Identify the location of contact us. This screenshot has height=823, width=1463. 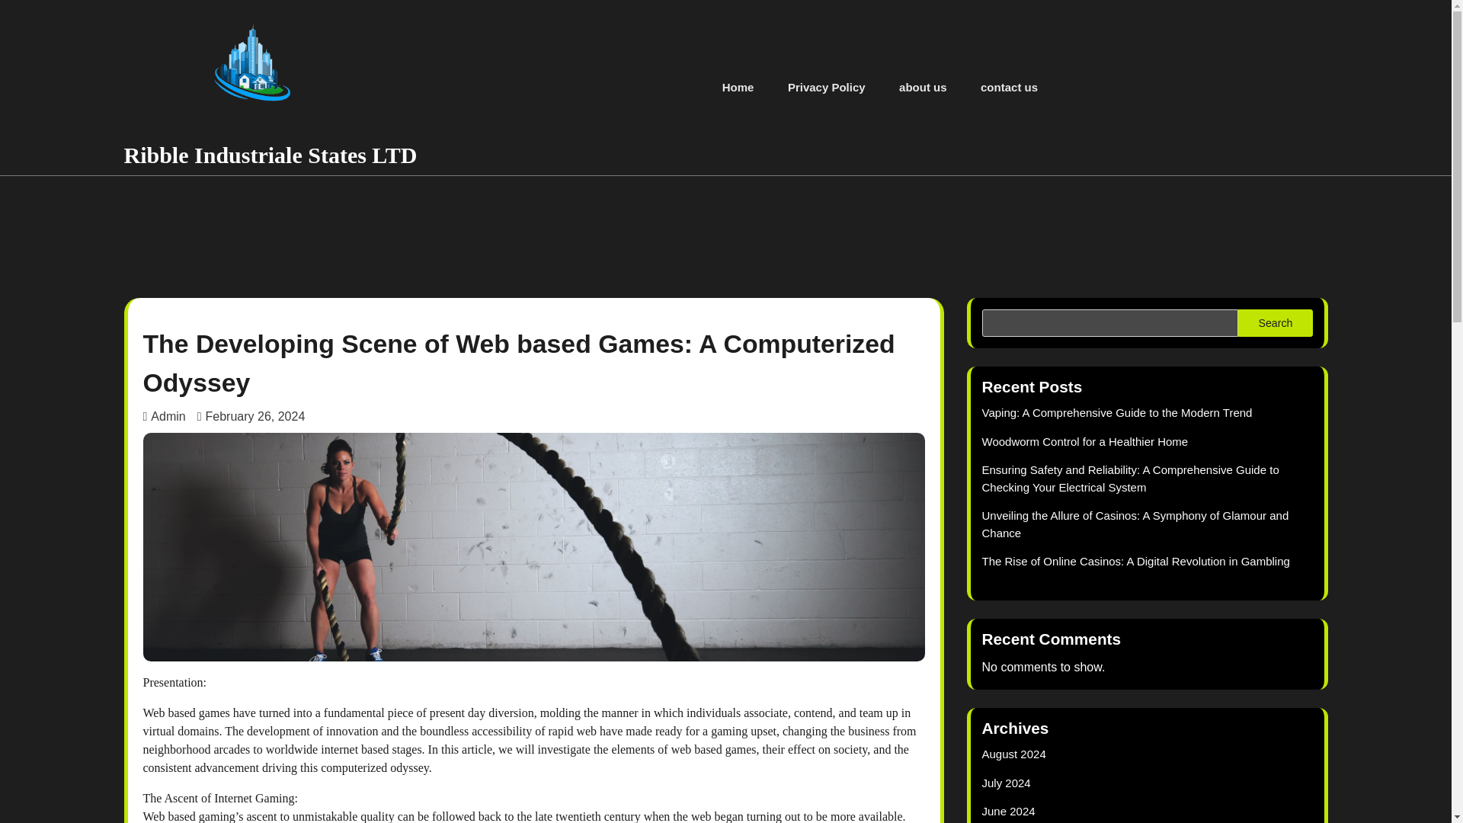
(1009, 88).